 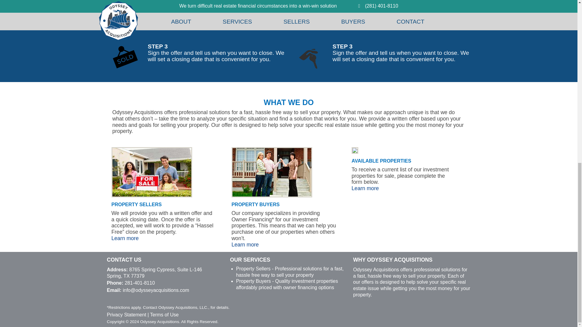 I want to click on Home Sellers, so click(x=128, y=238).